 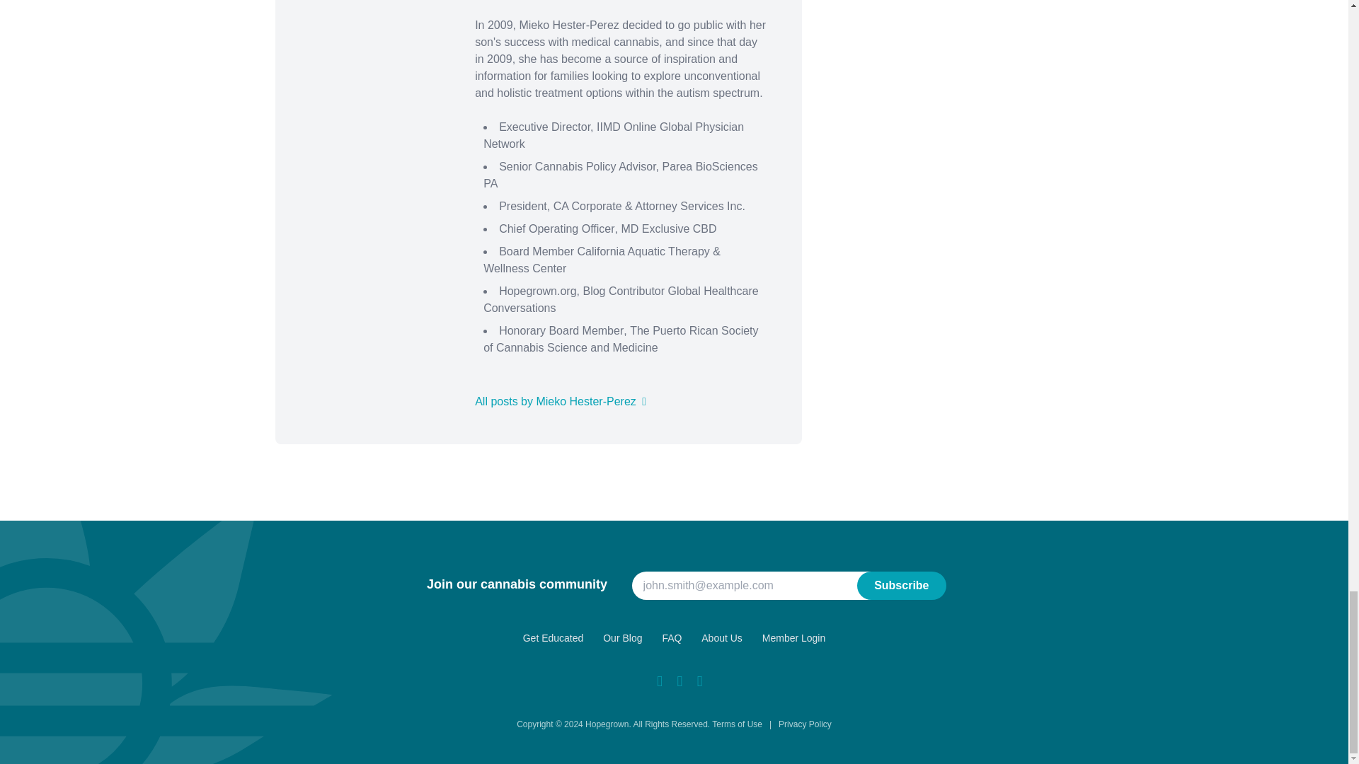 What do you see at coordinates (554, 638) in the screenshot?
I see `Get Educated` at bounding box center [554, 638].